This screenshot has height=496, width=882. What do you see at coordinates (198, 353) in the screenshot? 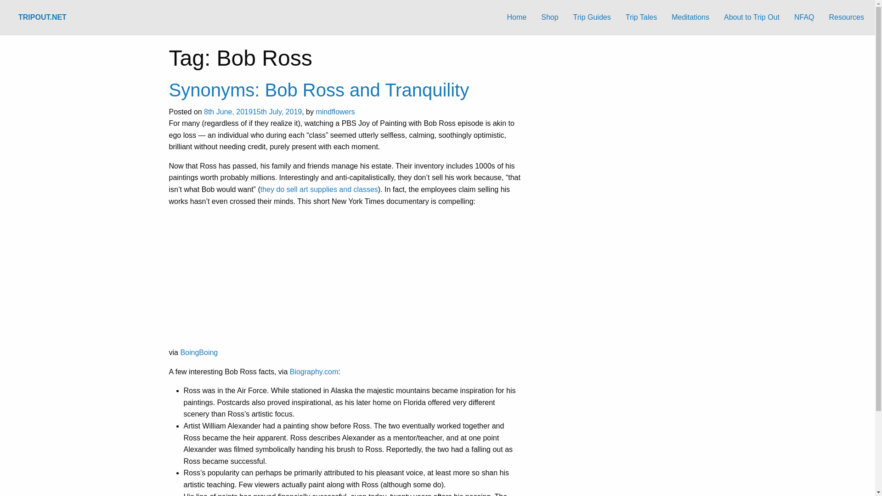
I see `BoingBoing` at bounding box center [198, 353].